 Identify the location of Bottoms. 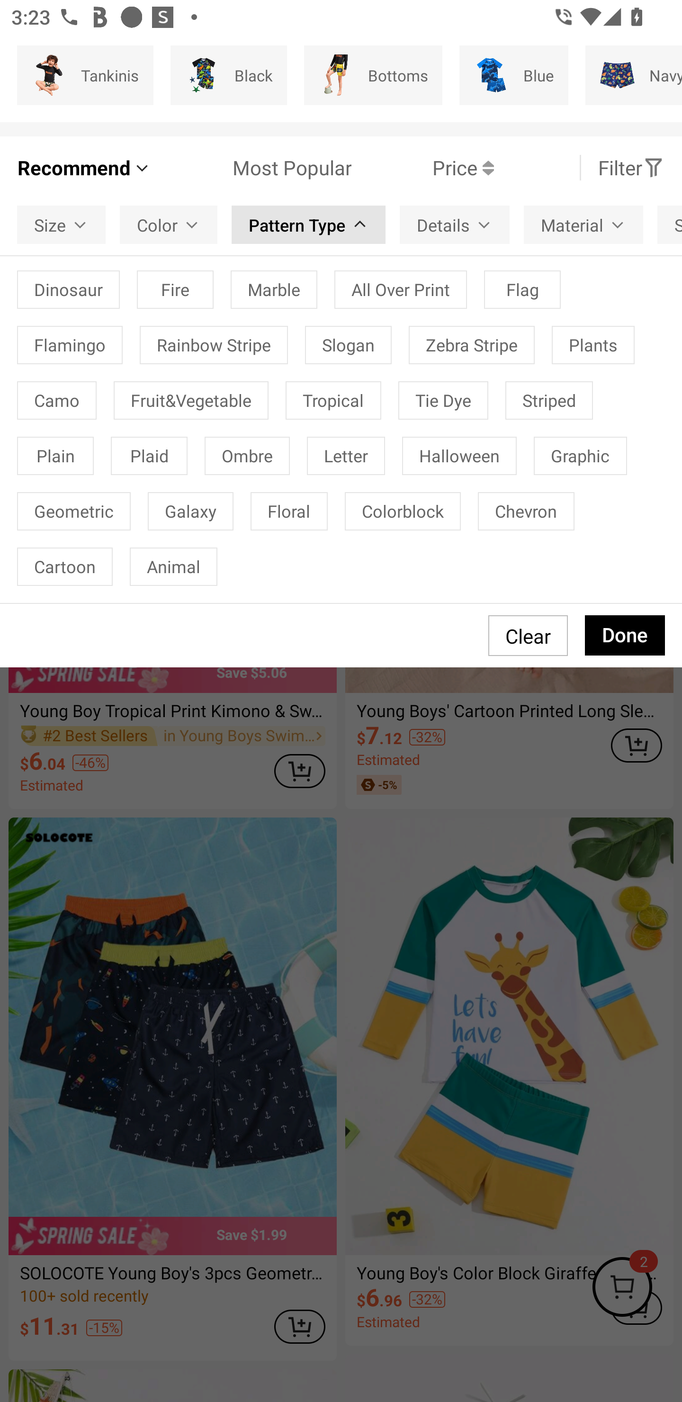
(373, 75).